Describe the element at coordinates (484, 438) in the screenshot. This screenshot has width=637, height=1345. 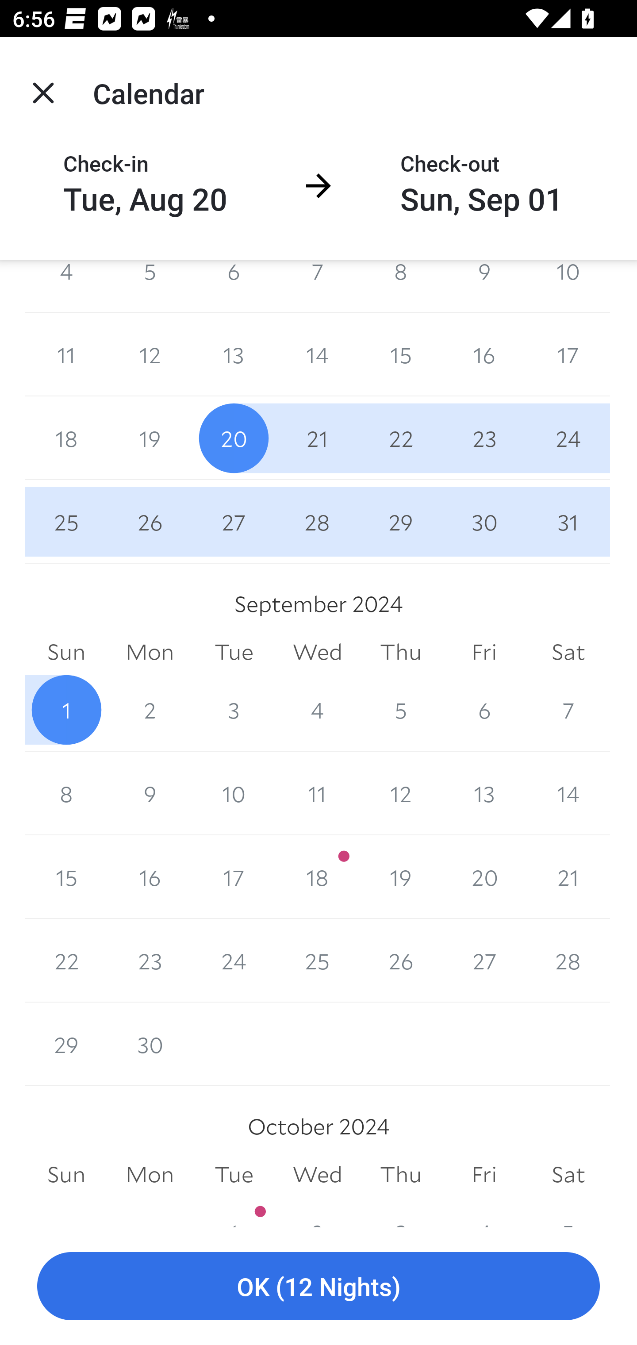
I see `23 23 August 2024` at that location.